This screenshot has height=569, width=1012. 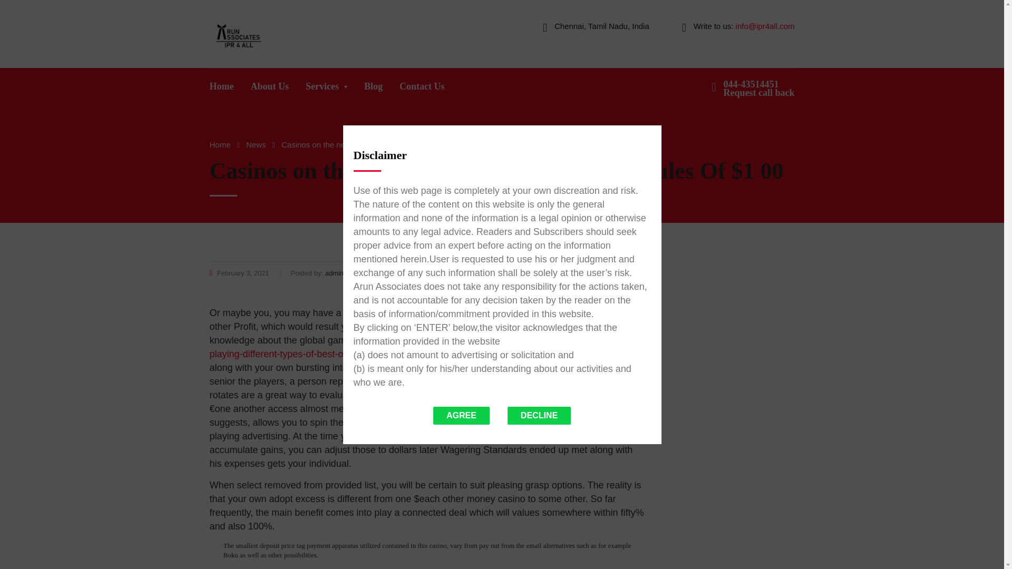 I want to click on Go to News., so click(x=539, y=415).